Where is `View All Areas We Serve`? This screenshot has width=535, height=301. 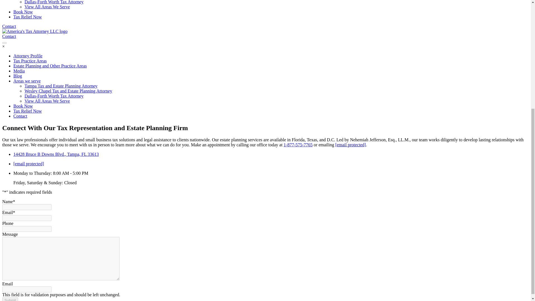 View All Areas We Serve is located at coordinates (47, 7).